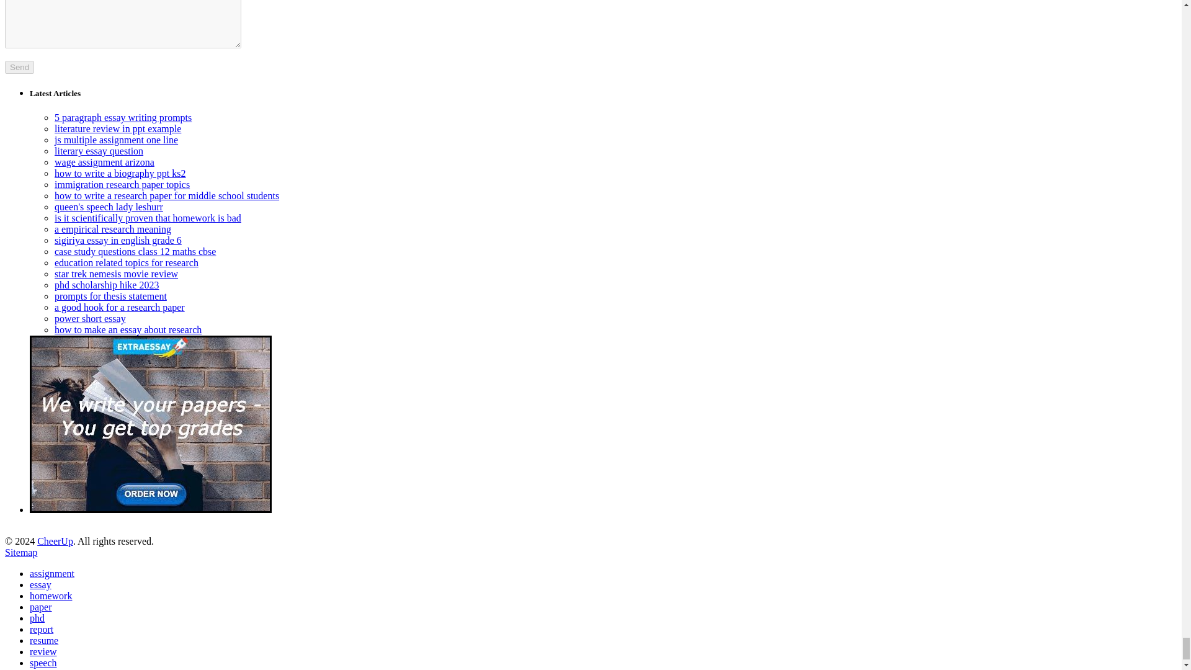 The height and width of the screenshot is (670, 1191). I want to click on immigration research paper topics, so click(122, 184).